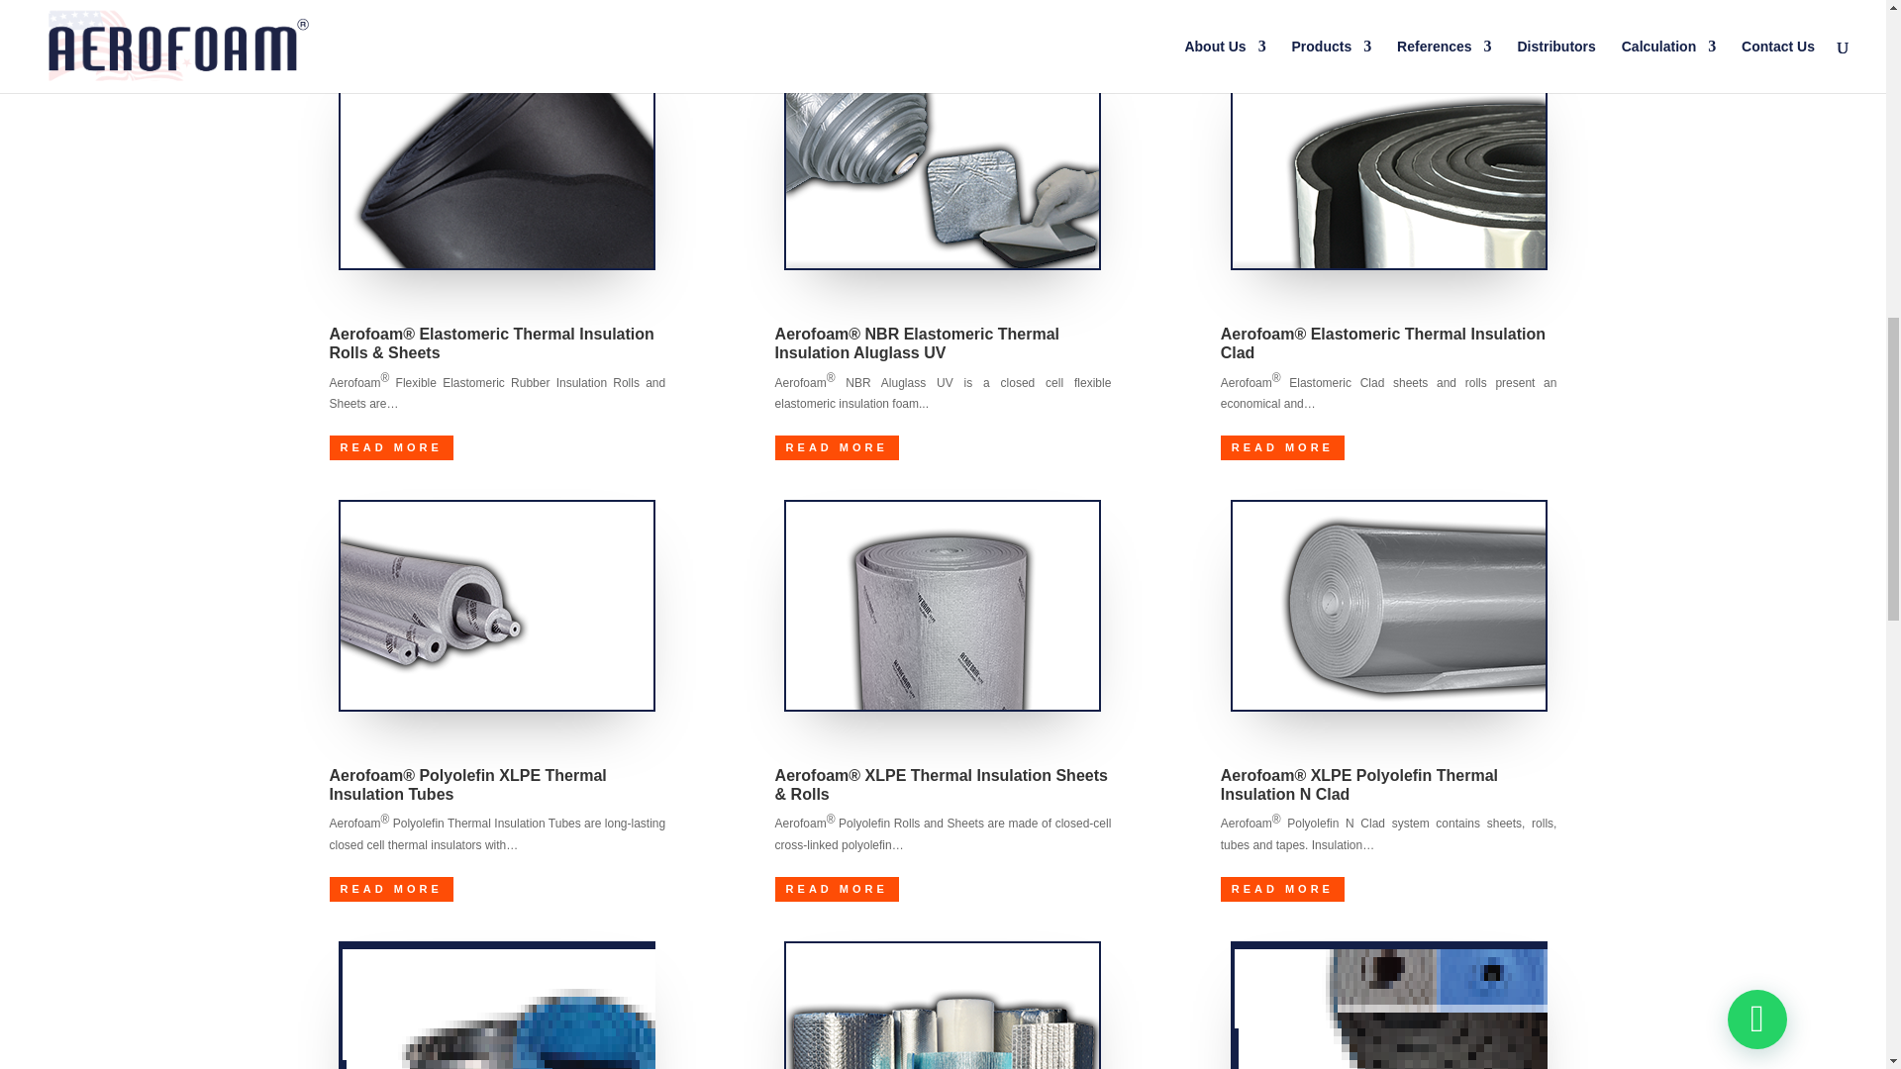 The height and width of the screenshot is (1069, 1901). Describe the element at coordinates (1388, 606) in the screenshot. I see `Aerofoam XLPE N Clad` at that location.